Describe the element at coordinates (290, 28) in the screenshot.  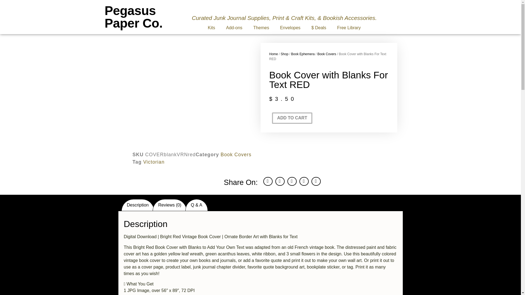
I see `Envelopes` at that location.